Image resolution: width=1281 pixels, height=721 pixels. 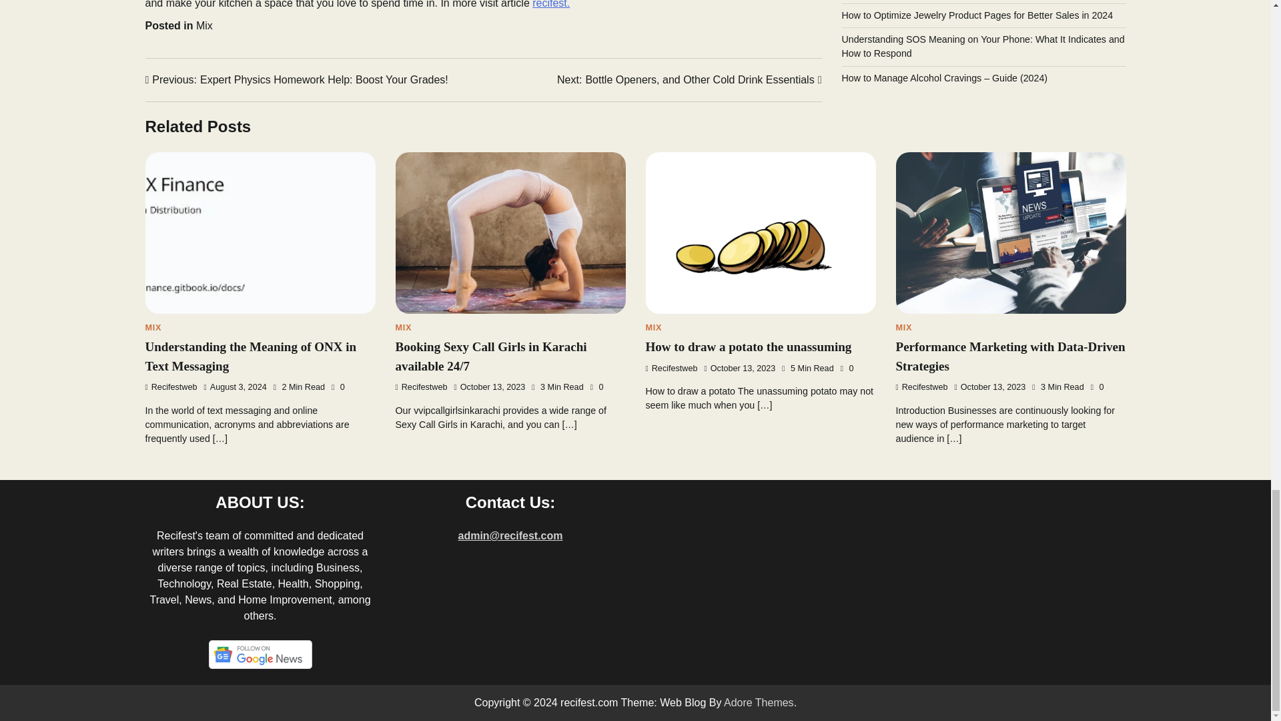 I want to click on How to draw a potato the unassuming, so click(x=551, y=4).